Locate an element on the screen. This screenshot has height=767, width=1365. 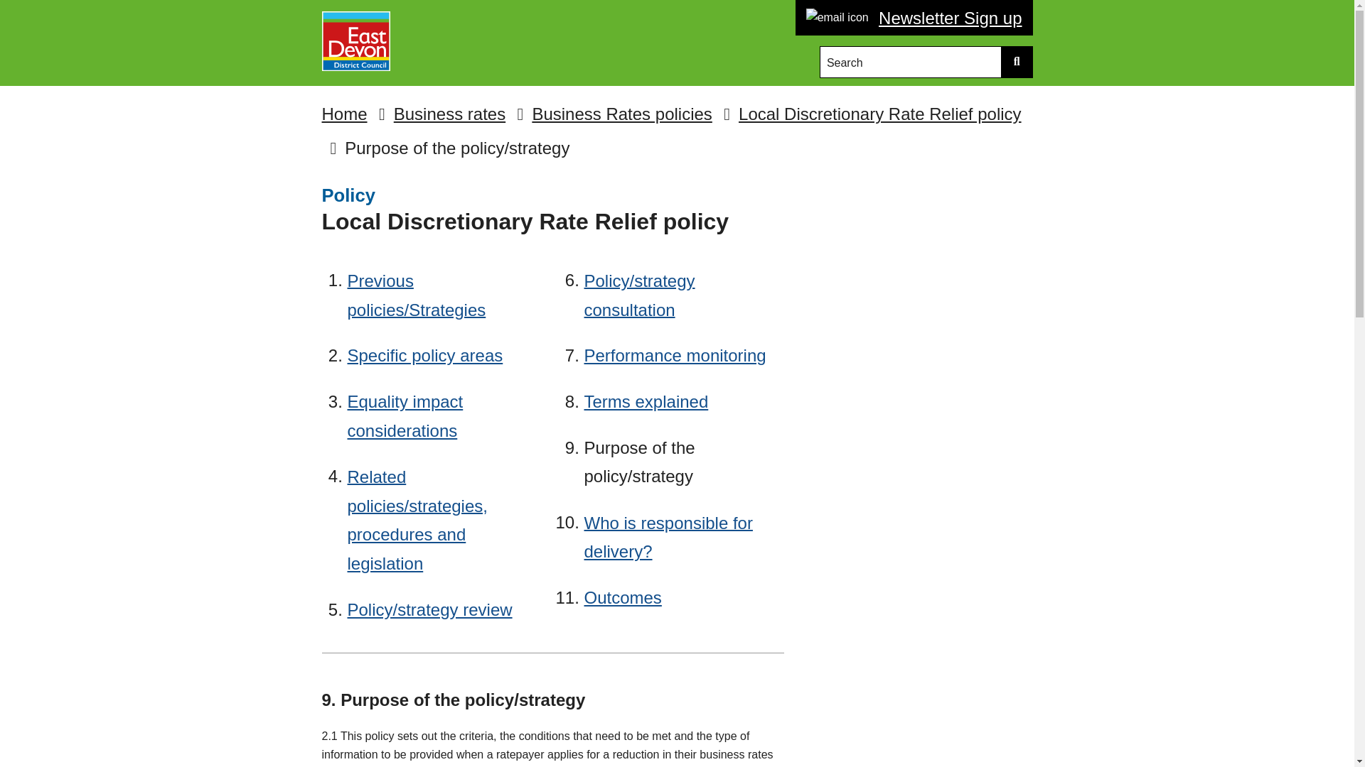
Outcomes is located at coordinates (623, 597).